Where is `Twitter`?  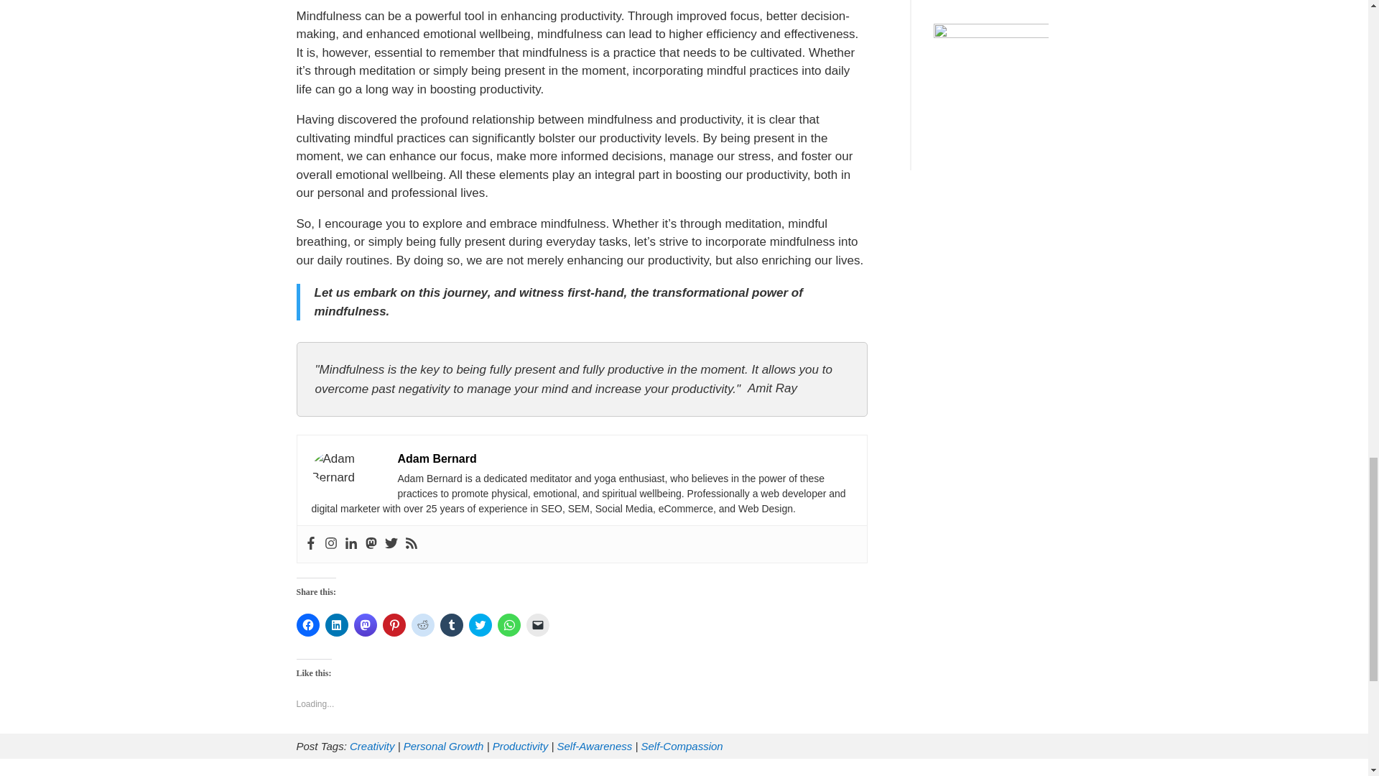
Twitter is located at coordinates (391, 544).